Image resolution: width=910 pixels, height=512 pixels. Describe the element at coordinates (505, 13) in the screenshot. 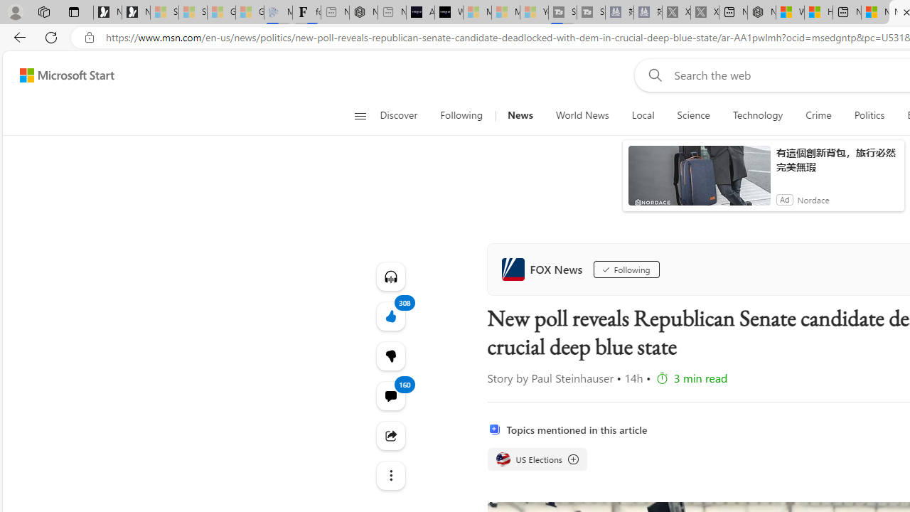

I see `Microsoft Start - Sleeping` at that location.